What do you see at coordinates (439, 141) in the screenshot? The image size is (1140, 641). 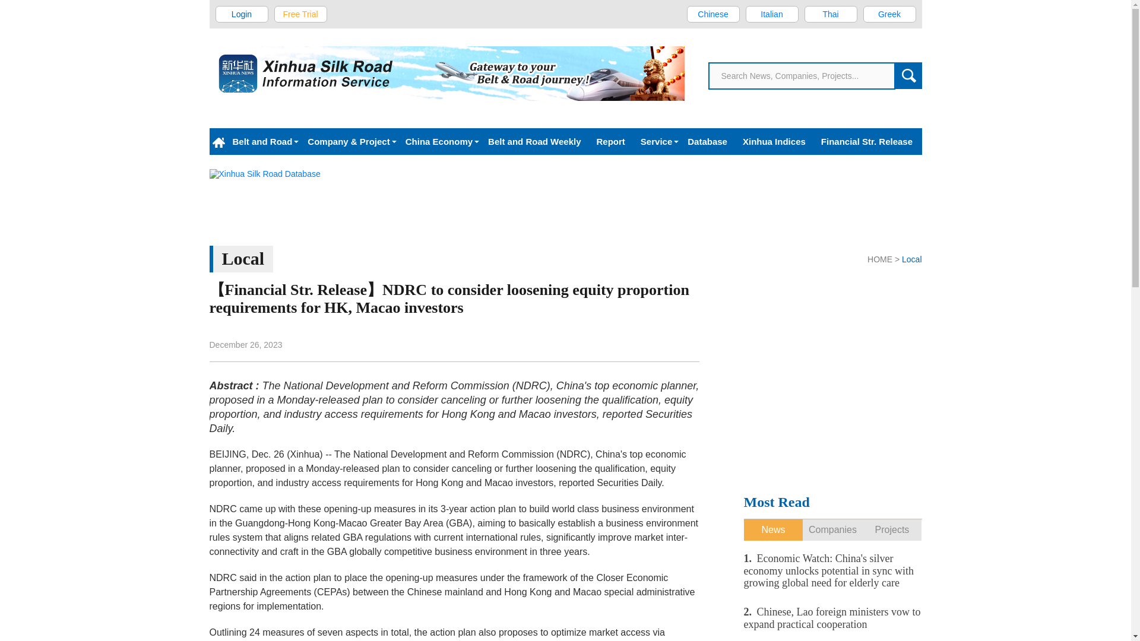 I see `China Economy` at bounding box center [439, 141].